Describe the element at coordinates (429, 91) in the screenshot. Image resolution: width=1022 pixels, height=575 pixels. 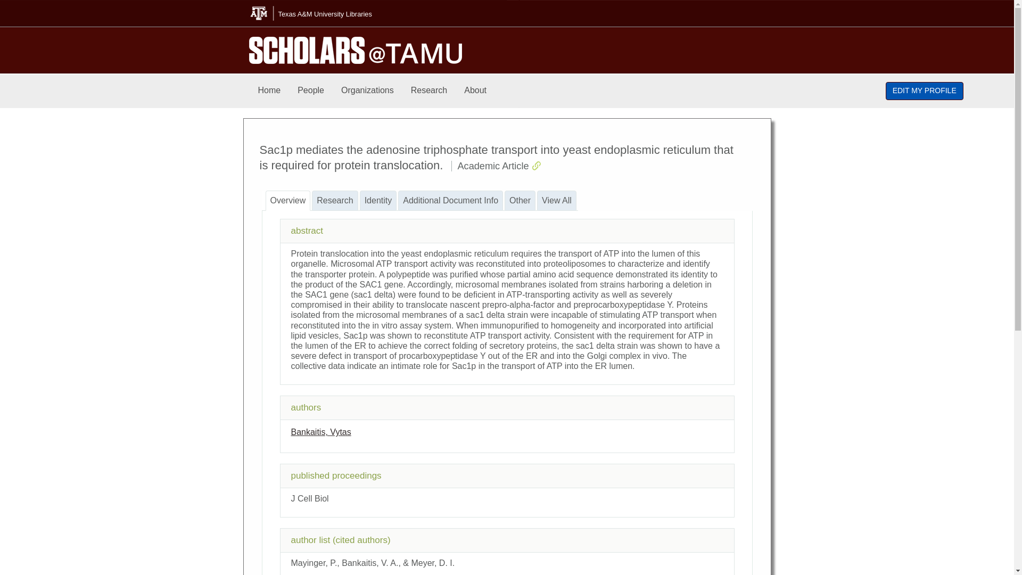
I see `Research menu item` at that location.